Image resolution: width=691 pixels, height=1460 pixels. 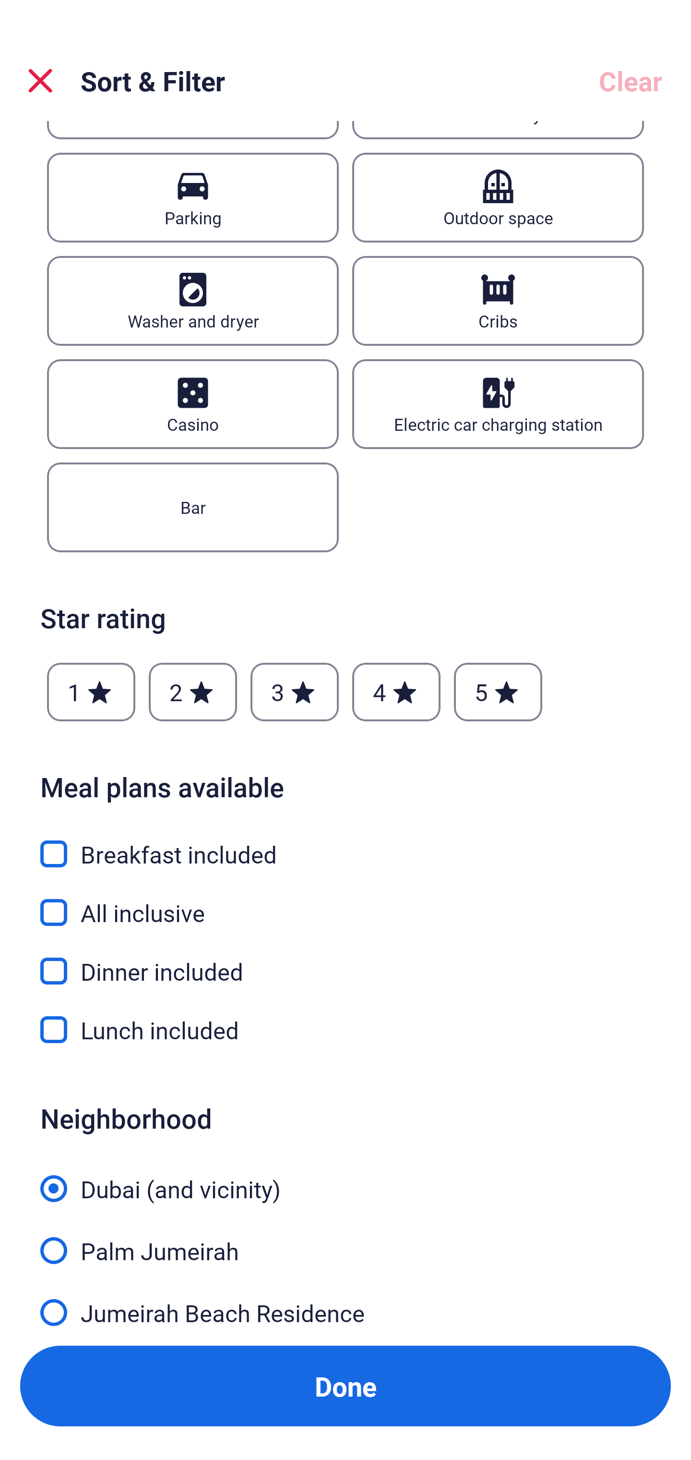 I want to click on Casino, so click(x=192, y=404).